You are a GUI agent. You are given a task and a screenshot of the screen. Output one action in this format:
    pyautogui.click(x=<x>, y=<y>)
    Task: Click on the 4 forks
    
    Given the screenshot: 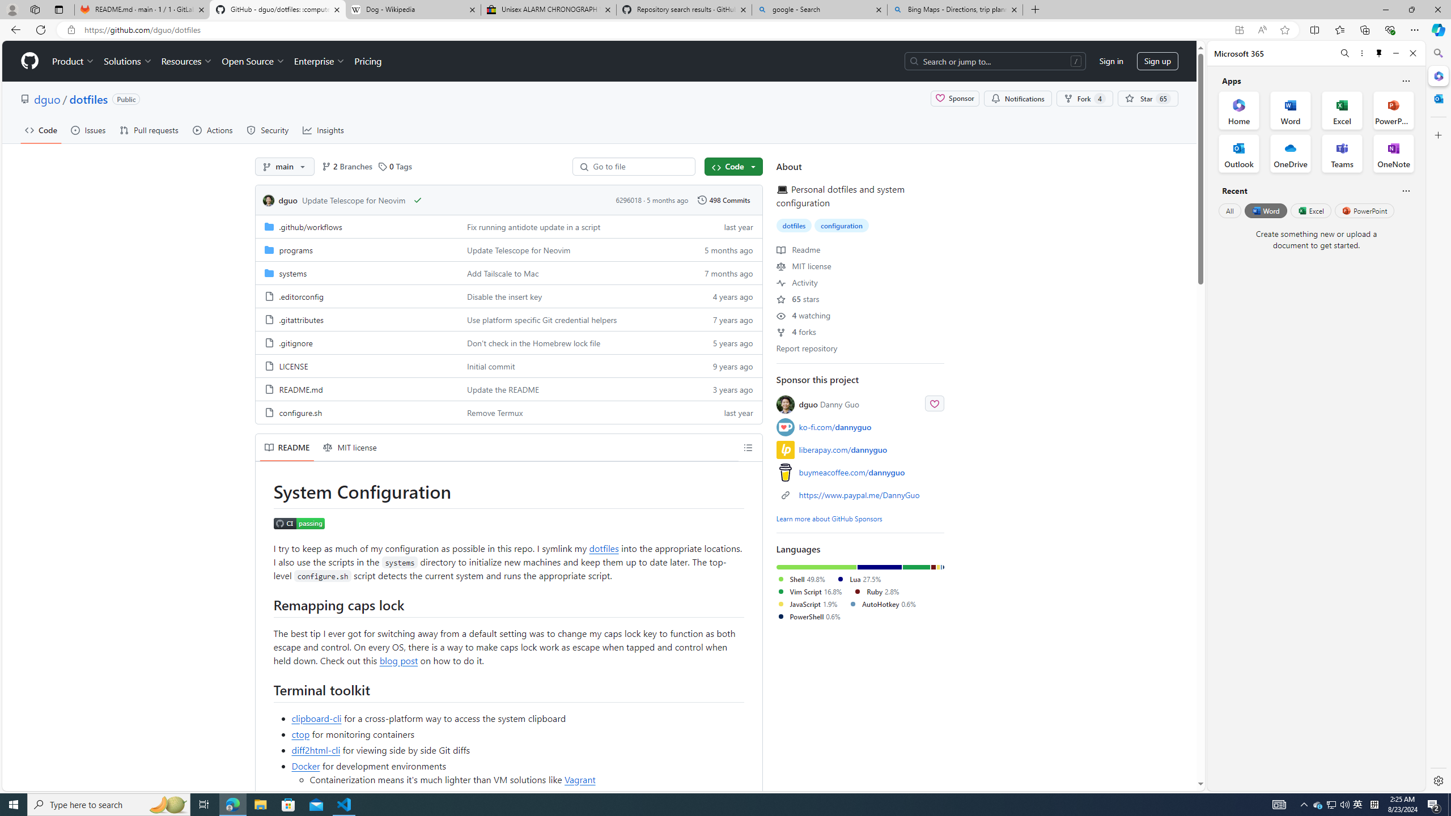 What is the action you would take?
    pyautogui.click(x=796, y=331)
    